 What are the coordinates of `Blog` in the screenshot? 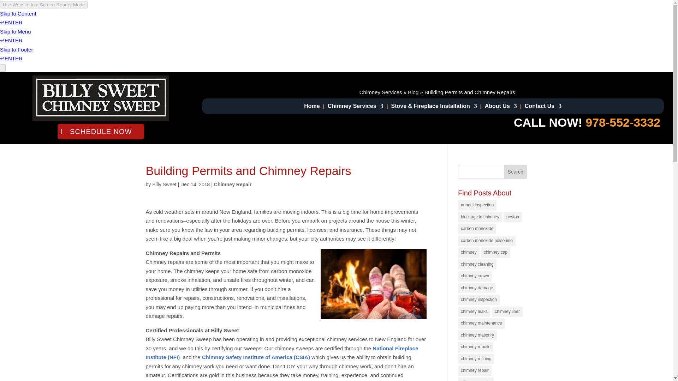 It's located at (413, 92).